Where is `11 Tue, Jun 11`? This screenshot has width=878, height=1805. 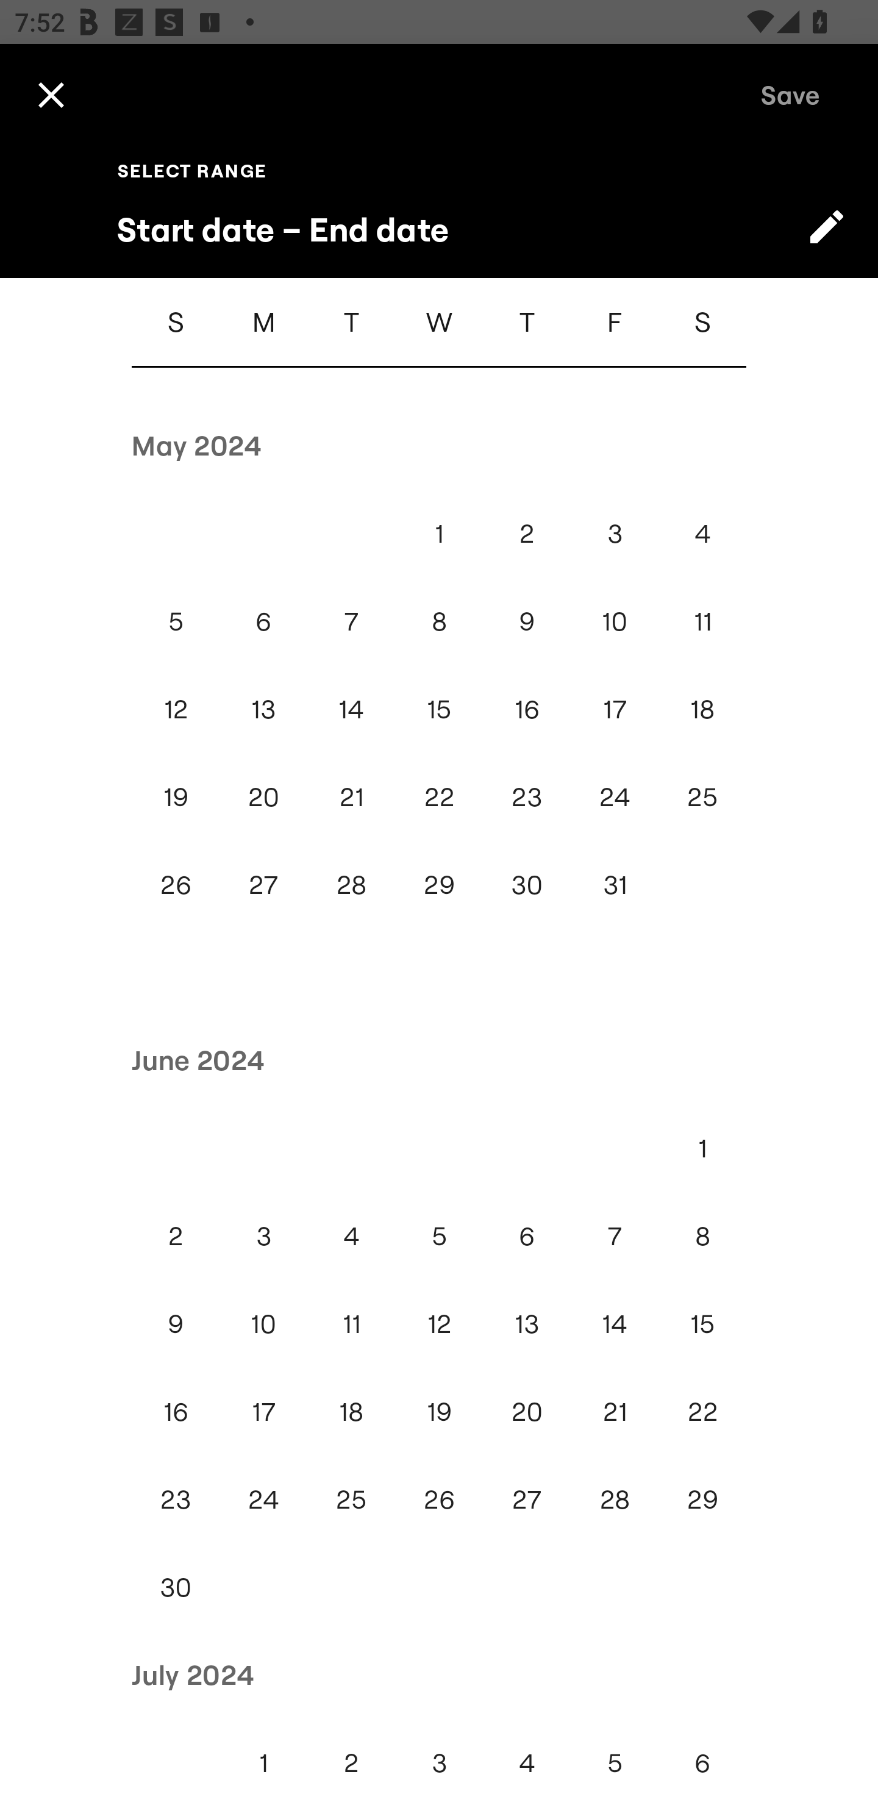
11 Tue, Jun 11 is located at coordinates (351, 1323).